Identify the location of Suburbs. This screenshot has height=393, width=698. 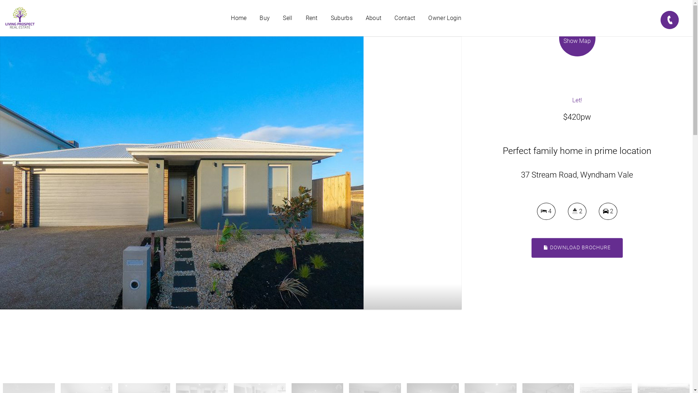
(342, 18).